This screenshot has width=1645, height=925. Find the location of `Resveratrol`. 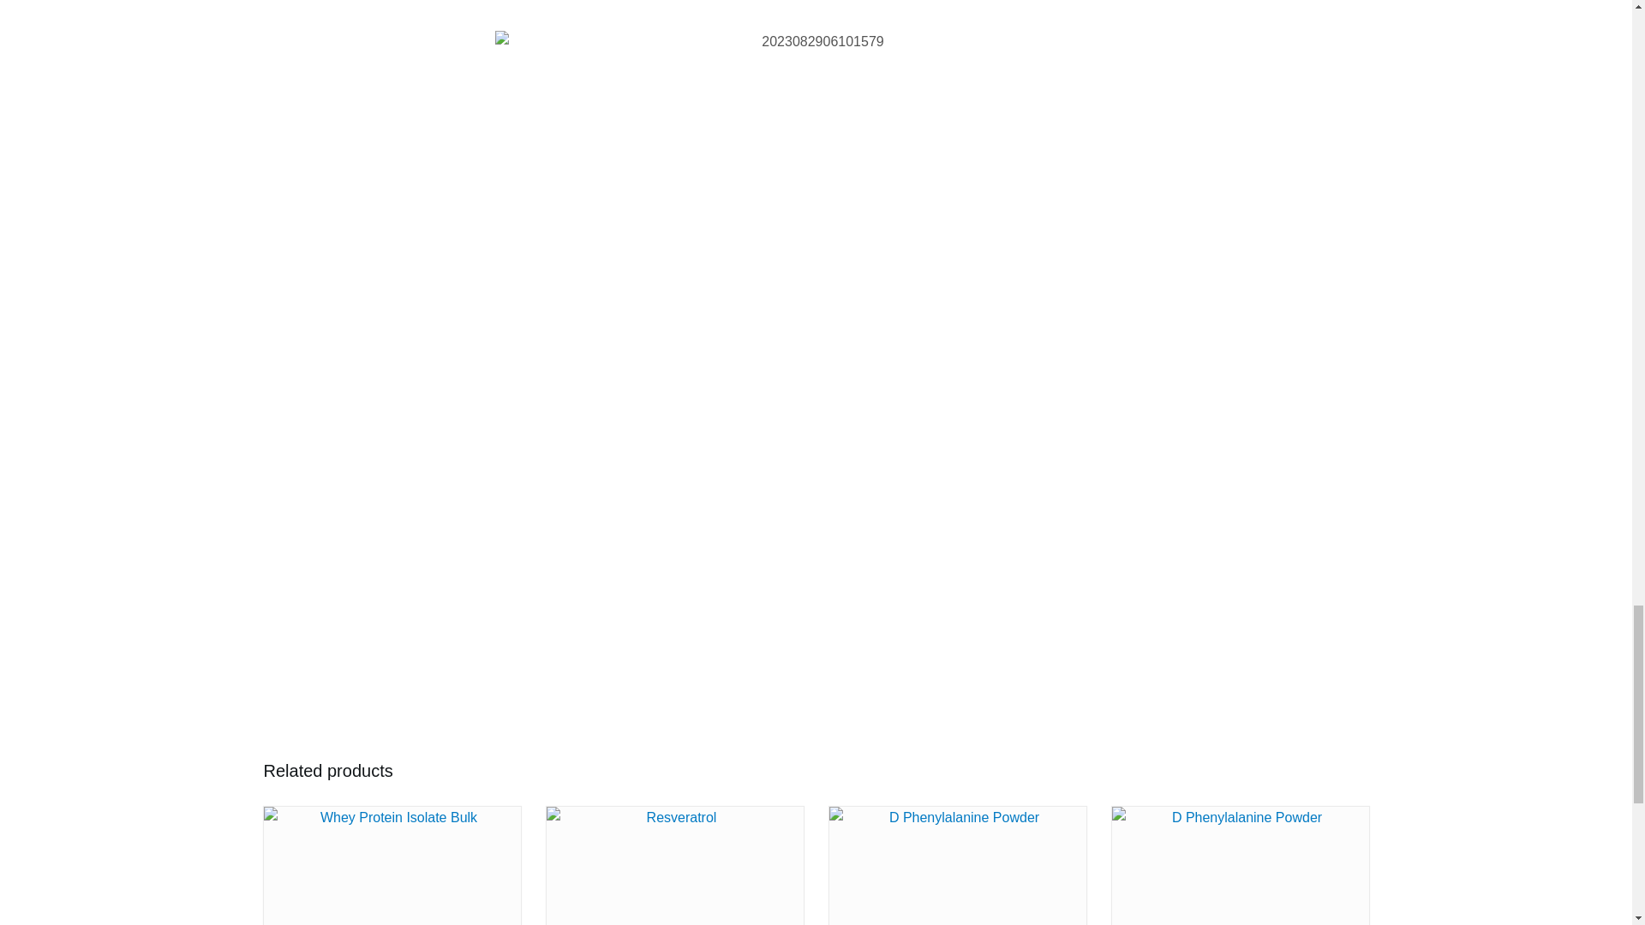

Resveratrol is located at coordinates (675, 865).